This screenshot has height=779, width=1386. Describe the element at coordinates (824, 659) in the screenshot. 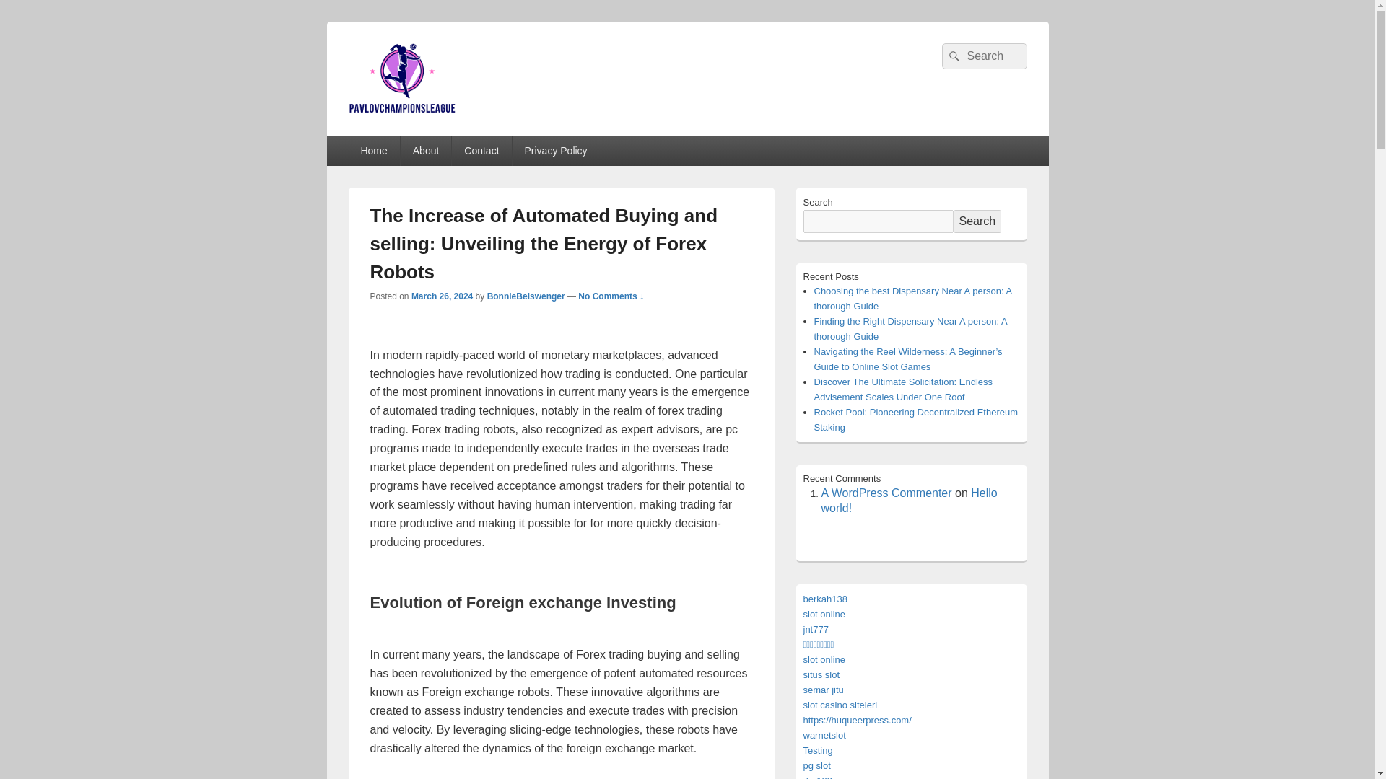

I see `slot online` at that location.